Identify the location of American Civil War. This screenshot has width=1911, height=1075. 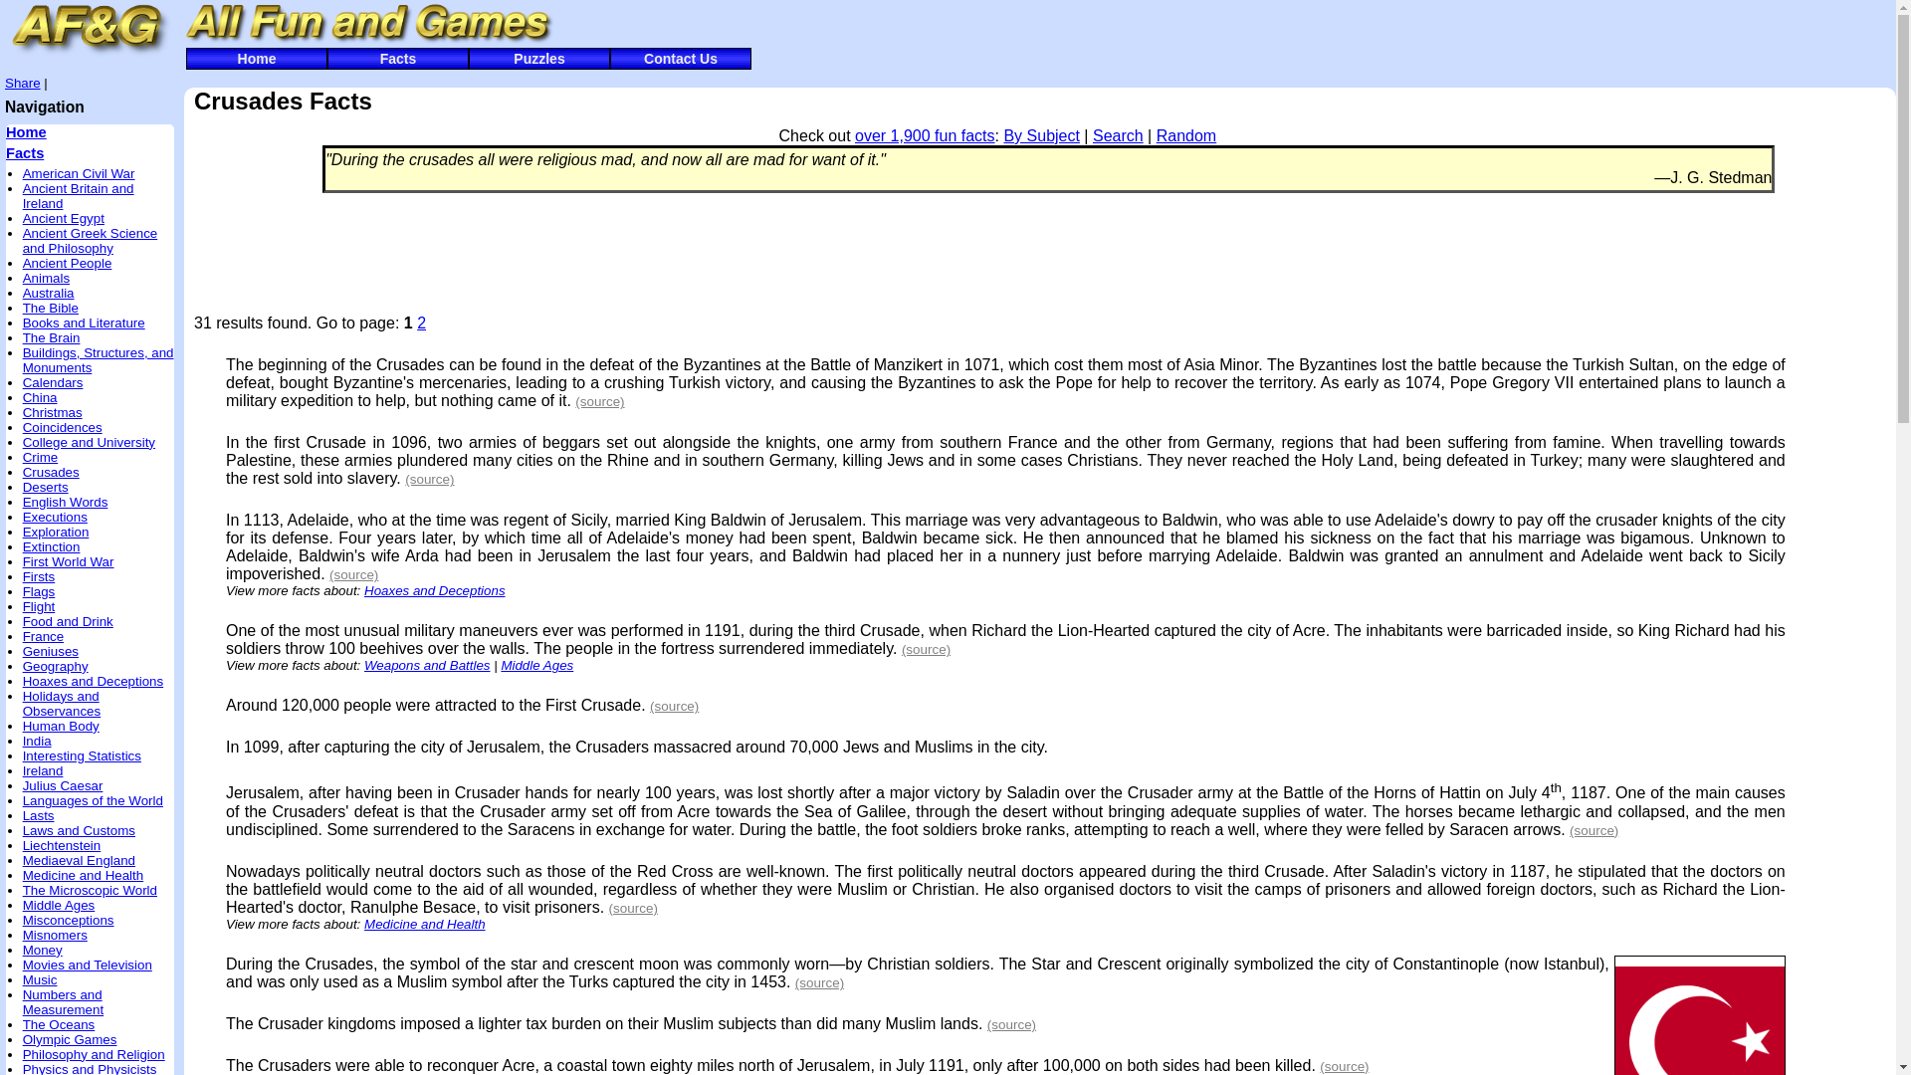
(80, 173).